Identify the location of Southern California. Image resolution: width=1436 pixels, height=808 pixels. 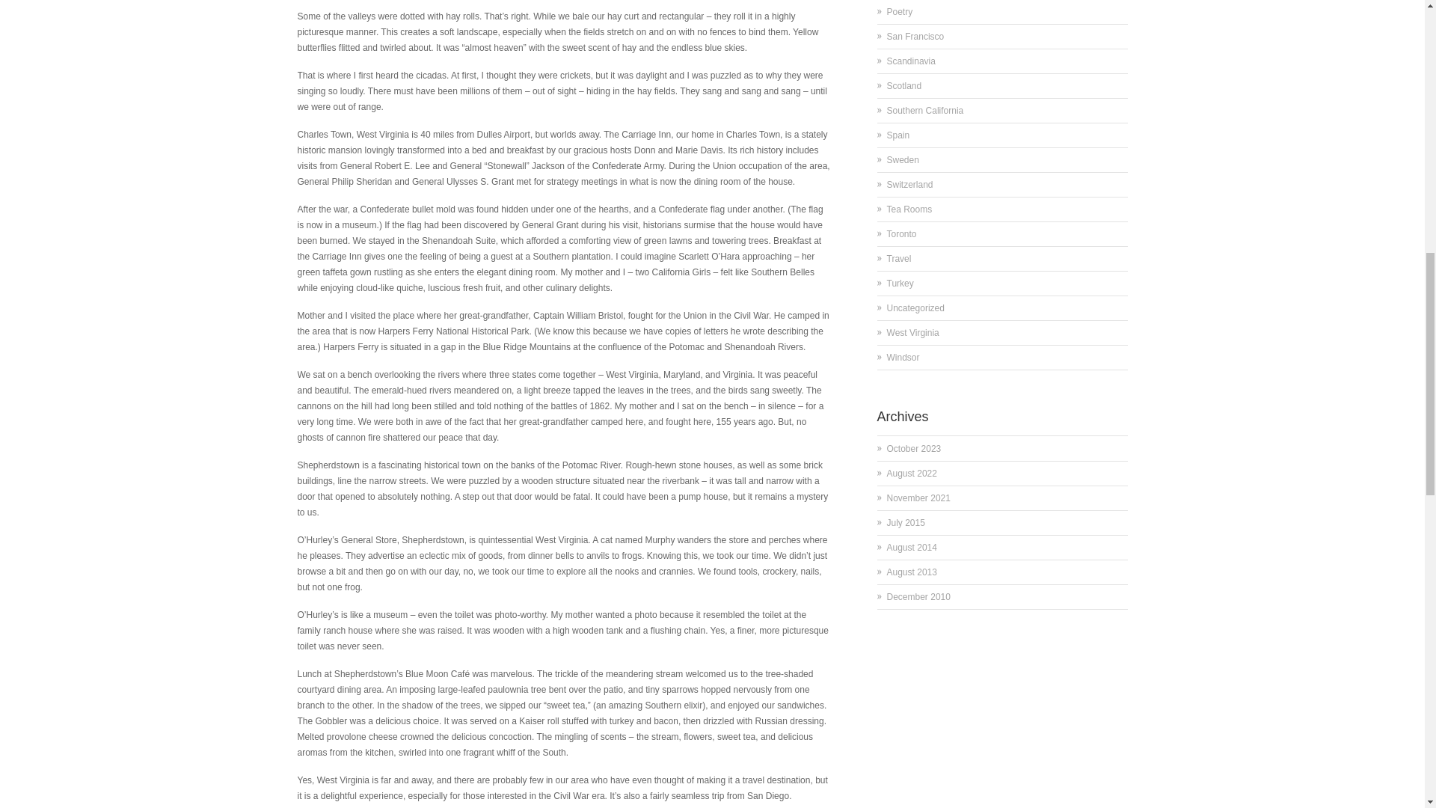
(925, 111).